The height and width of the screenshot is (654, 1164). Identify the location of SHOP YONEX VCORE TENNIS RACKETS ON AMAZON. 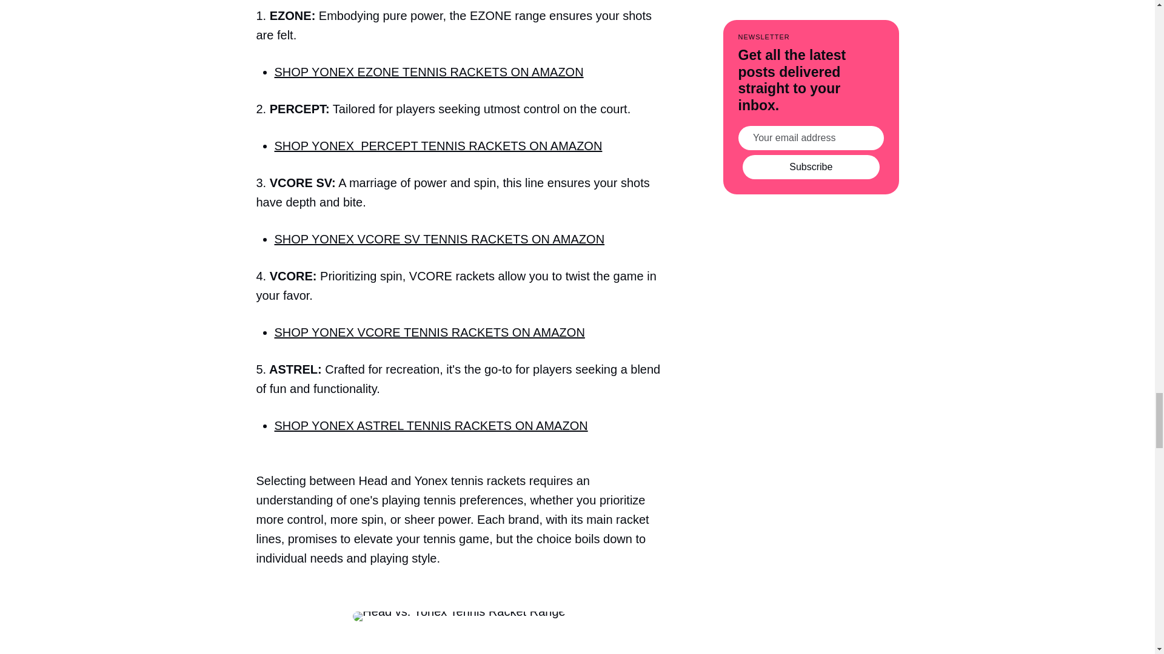
(429, 332).